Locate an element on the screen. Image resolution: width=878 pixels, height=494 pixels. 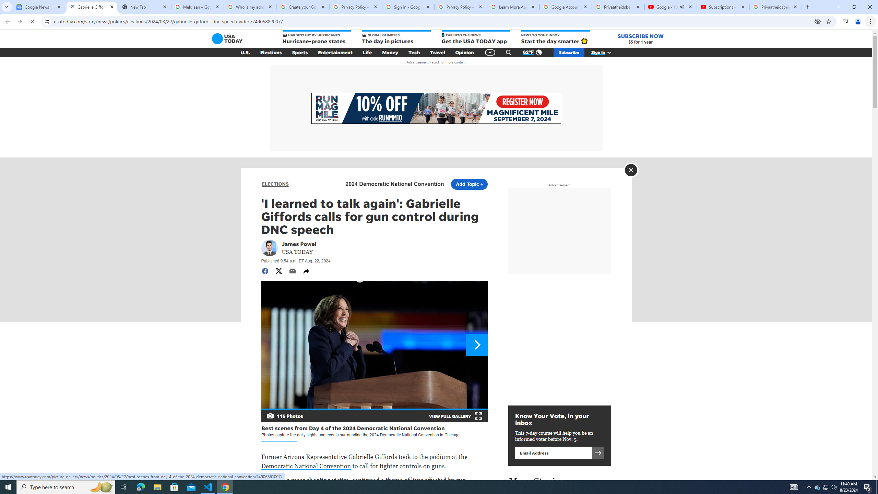
Money is located at coordinates (390, 52).